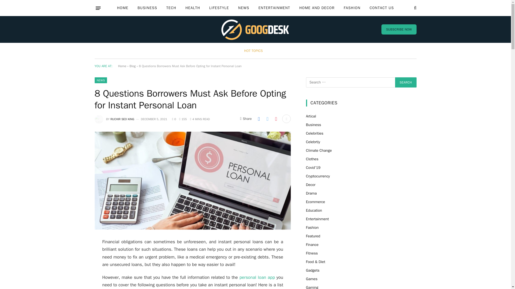  What do you see at coordinates (183, 119) in the screenshot?
I see `155 Article Views` at bounding box center [183, 119].